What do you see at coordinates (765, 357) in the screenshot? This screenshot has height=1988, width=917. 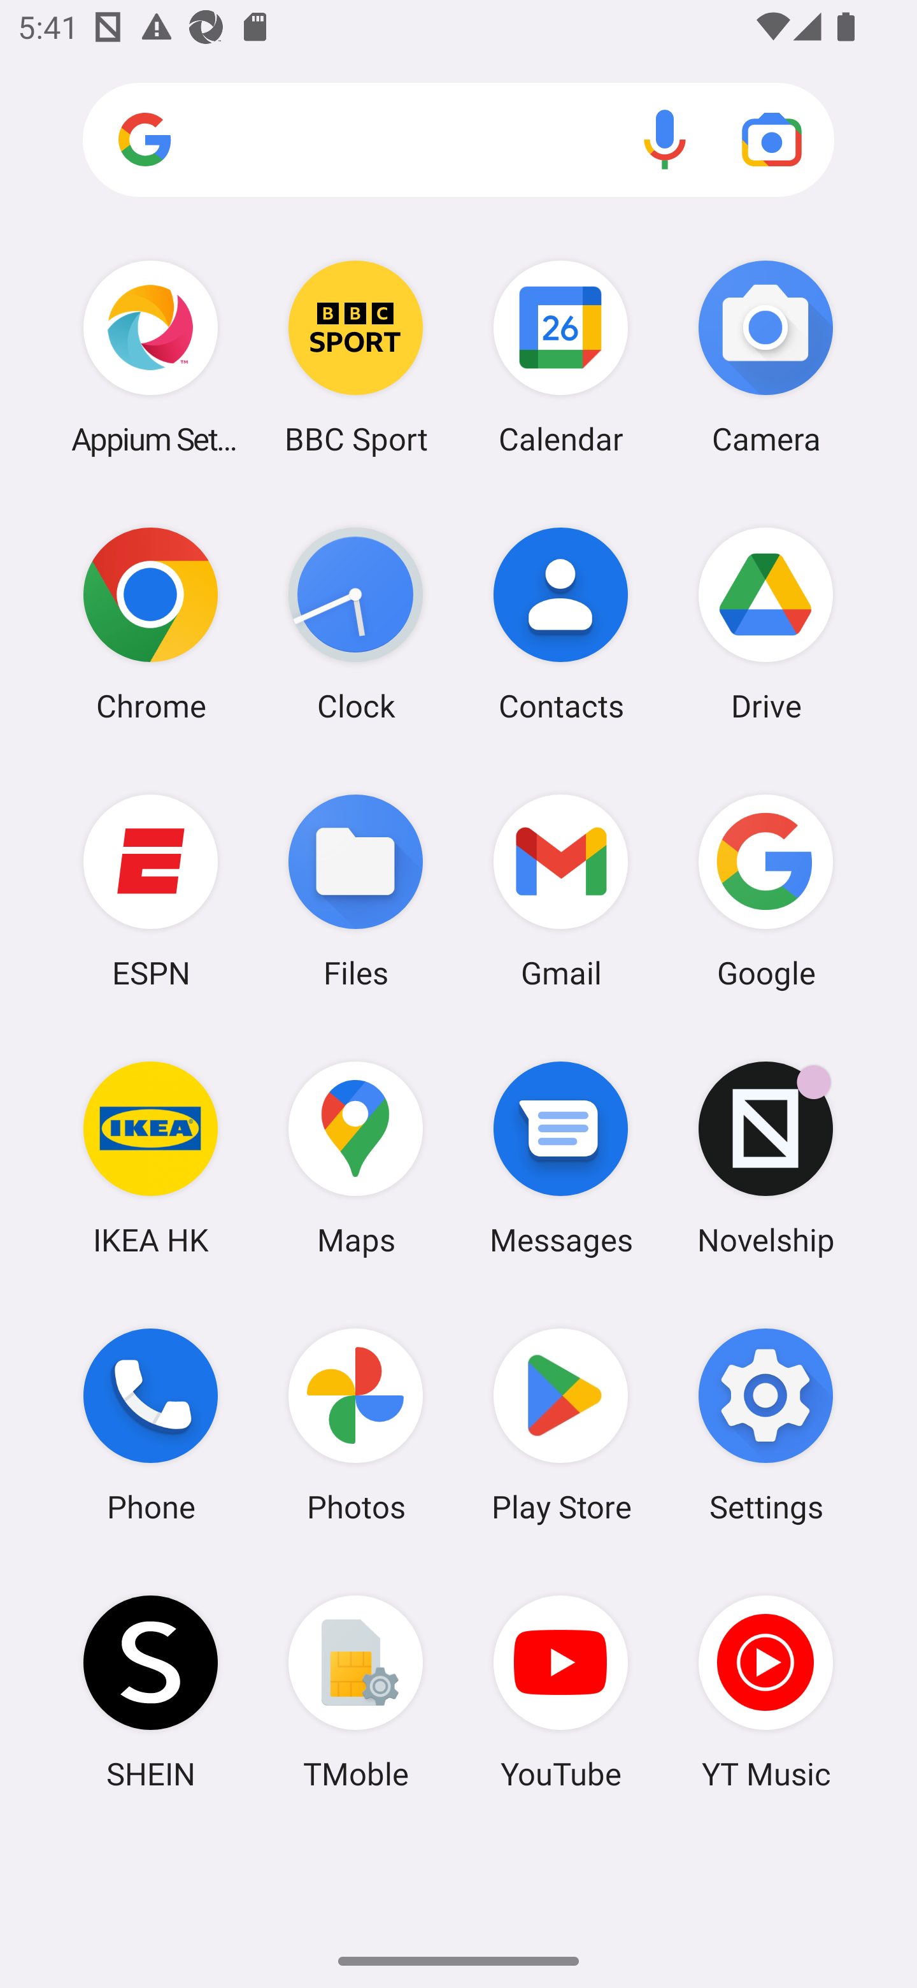 I see `Camera` at bounding box center [765, 357].